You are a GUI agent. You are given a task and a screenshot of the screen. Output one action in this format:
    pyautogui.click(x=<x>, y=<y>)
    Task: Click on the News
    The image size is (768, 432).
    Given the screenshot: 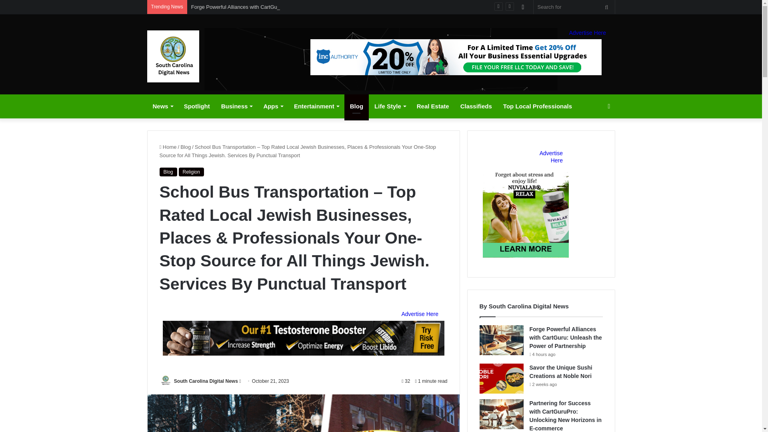 What is the action you would take?
    pyautogui.click(x=162, y=106)
    